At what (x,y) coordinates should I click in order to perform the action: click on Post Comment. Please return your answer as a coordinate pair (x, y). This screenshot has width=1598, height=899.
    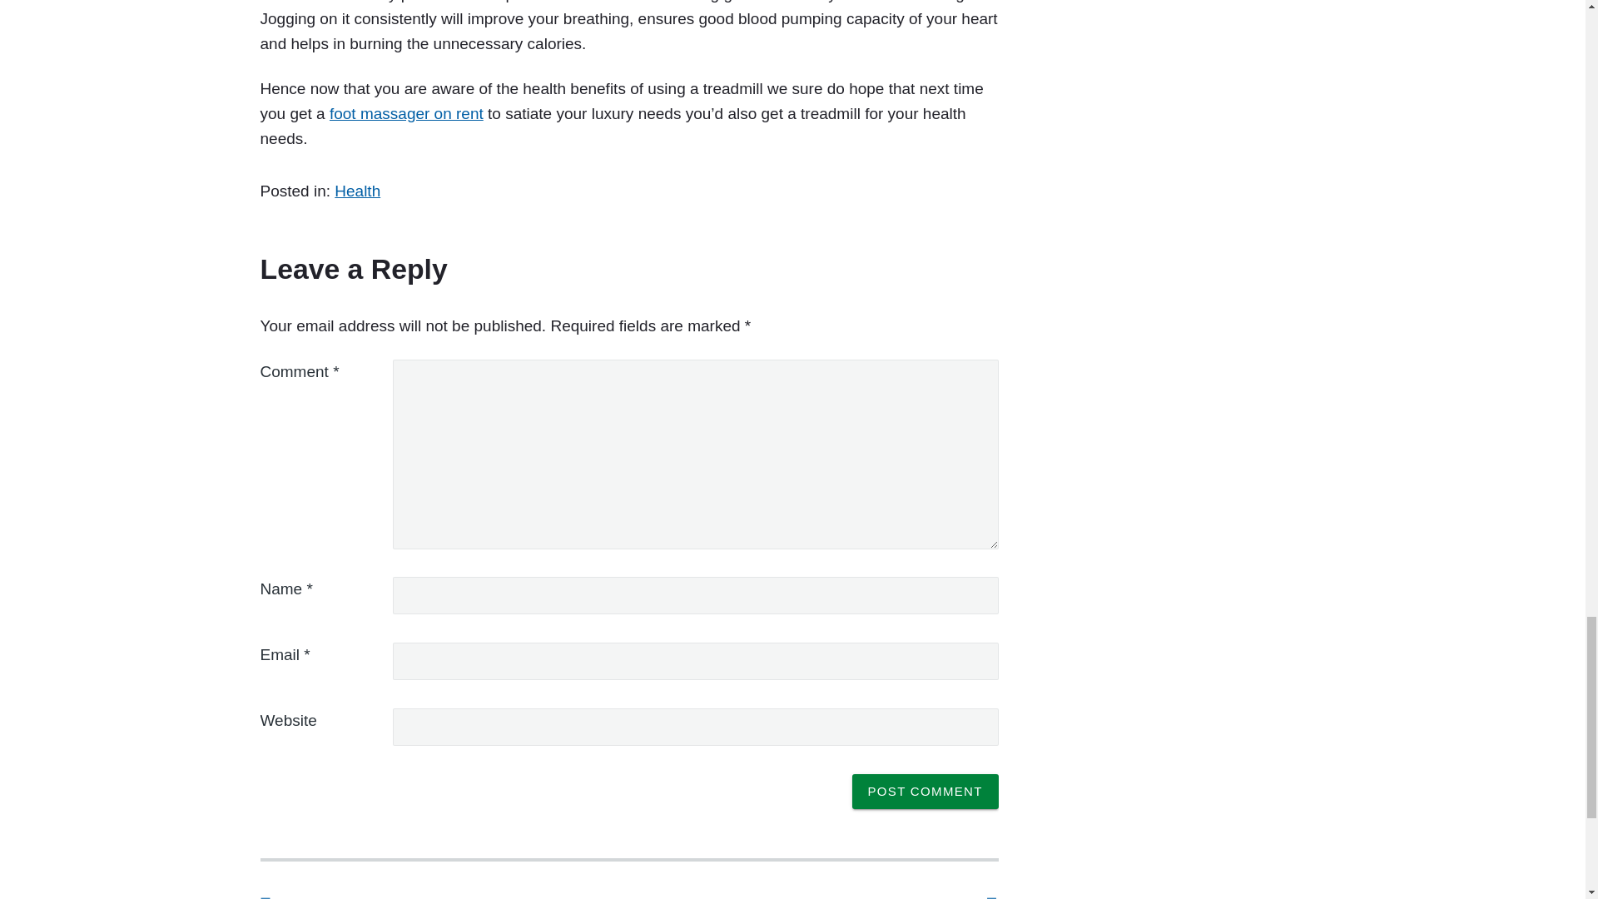
    Looking at the image, I should click on (926, 791).